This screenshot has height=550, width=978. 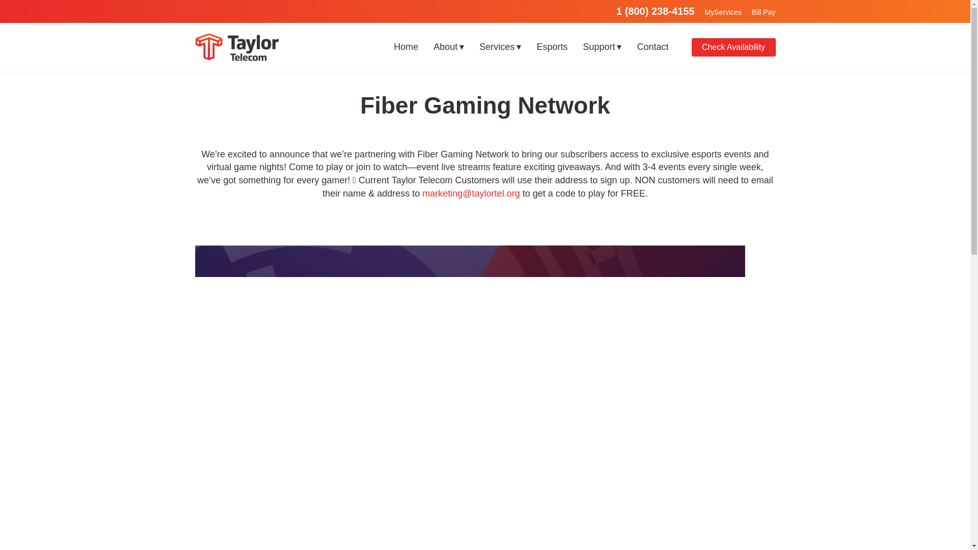 I want to click on Services, so click(x=500, y=47).